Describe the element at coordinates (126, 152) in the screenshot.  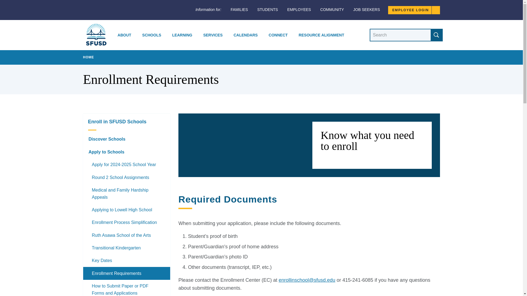
I see `Learn how to apply to SFUSD schools` at that location.